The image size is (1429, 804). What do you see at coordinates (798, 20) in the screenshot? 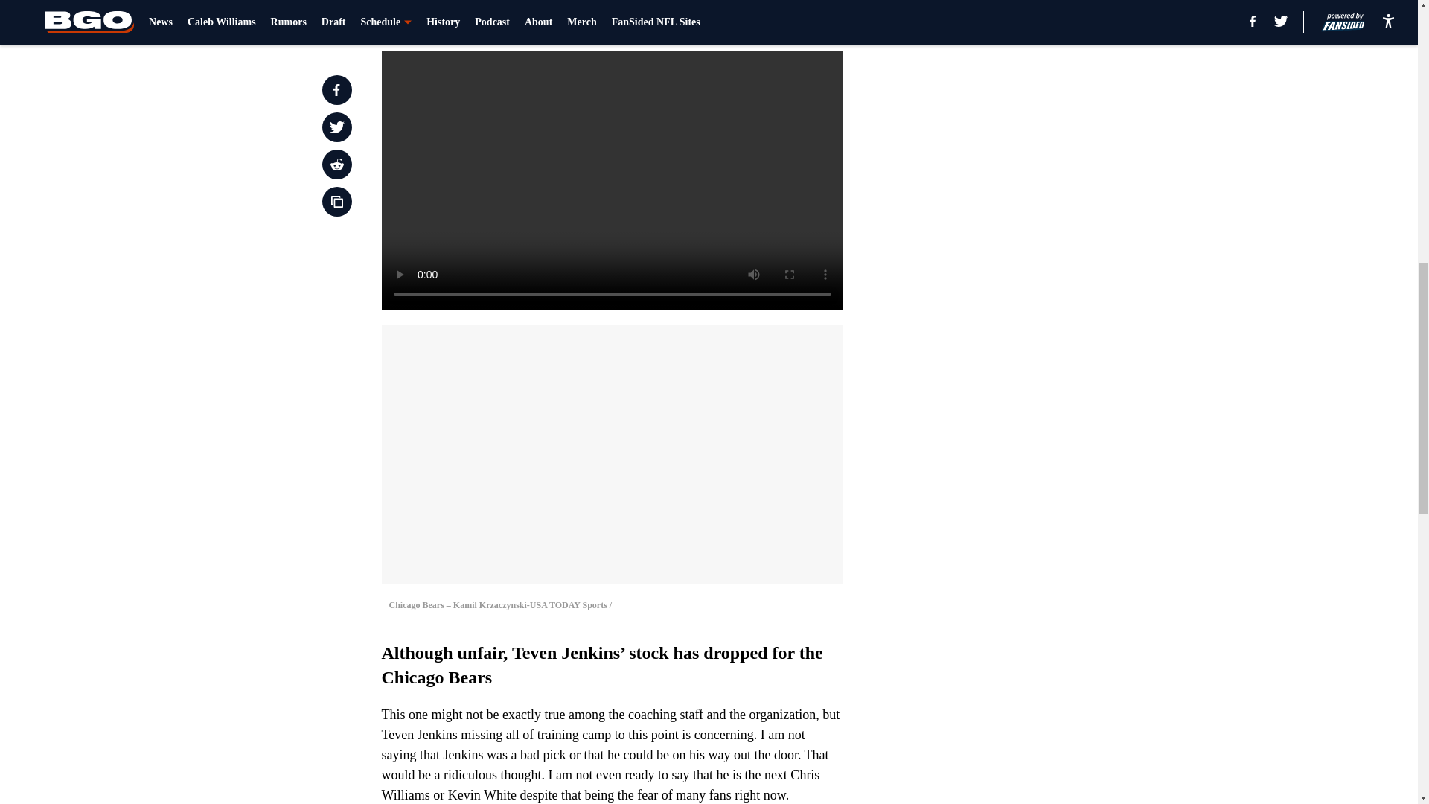
I see `Next` at bounding box center [798, 20].